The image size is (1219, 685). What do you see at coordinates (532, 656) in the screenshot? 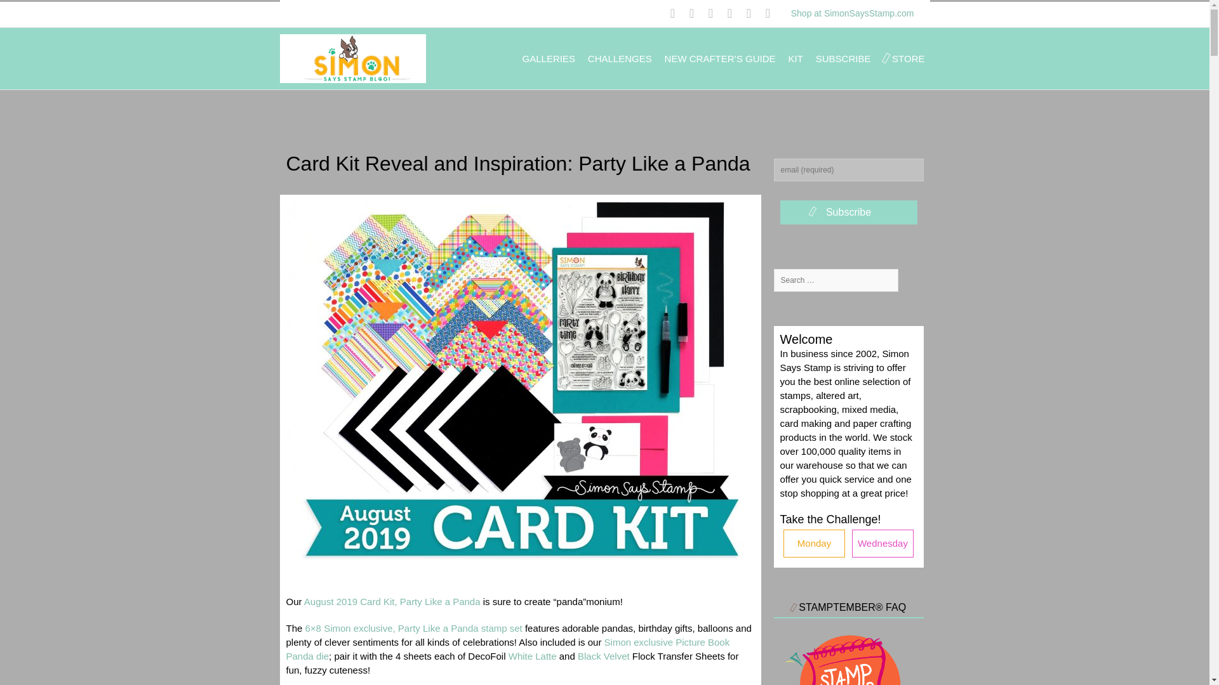
I see `White Latte` at bounding box center [532, 656].